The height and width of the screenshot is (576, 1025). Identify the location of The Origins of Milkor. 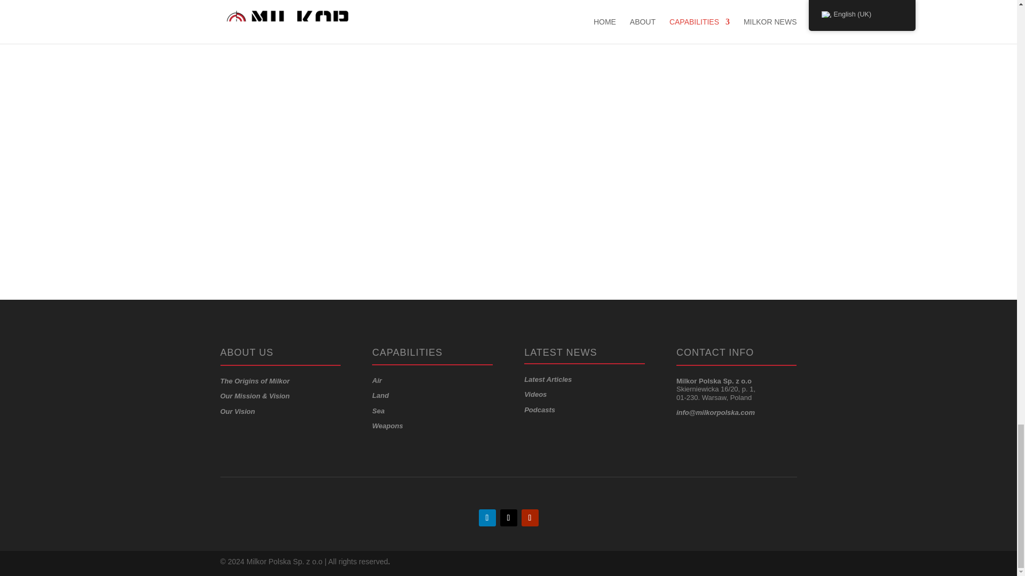
(254, 381).